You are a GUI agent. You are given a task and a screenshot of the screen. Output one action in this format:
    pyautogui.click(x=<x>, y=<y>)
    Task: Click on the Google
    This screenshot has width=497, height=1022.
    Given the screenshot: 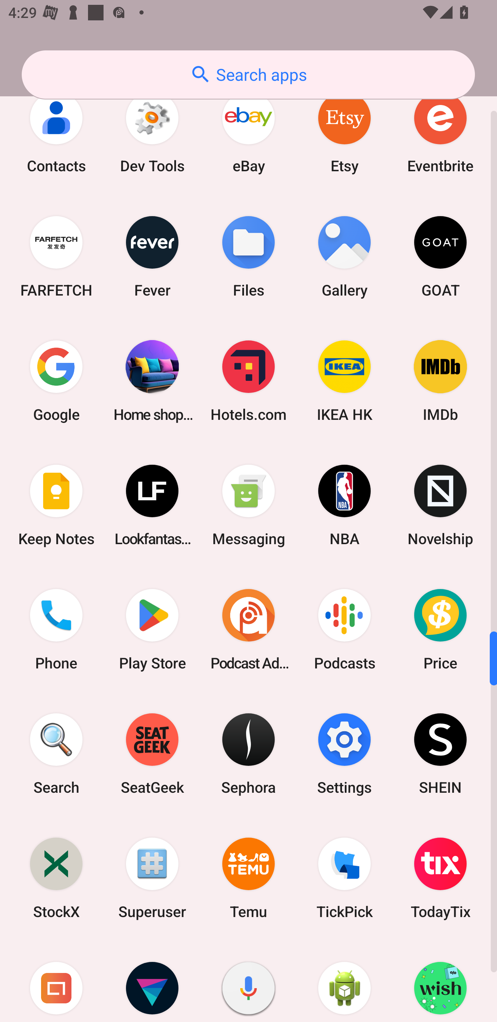 What is the action you would take?
    pyautogui.click(x=56, y=380)
    